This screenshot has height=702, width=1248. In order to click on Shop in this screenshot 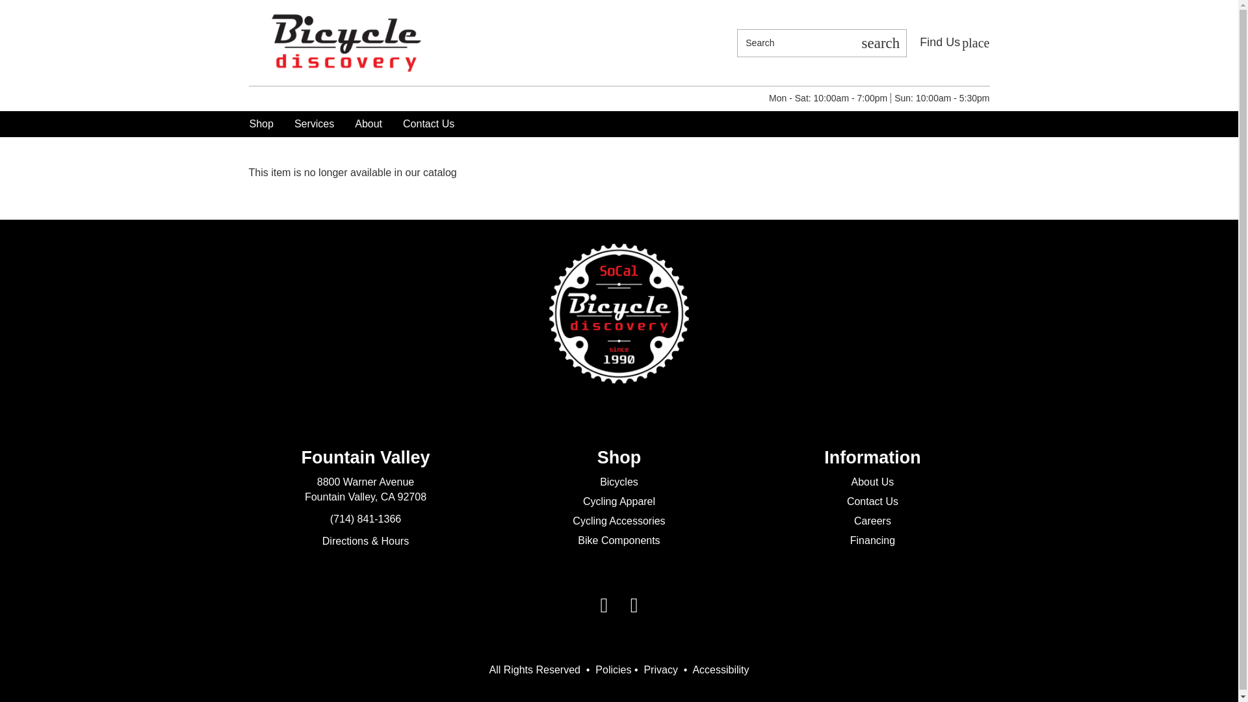, I will do `click(261, 123)`.